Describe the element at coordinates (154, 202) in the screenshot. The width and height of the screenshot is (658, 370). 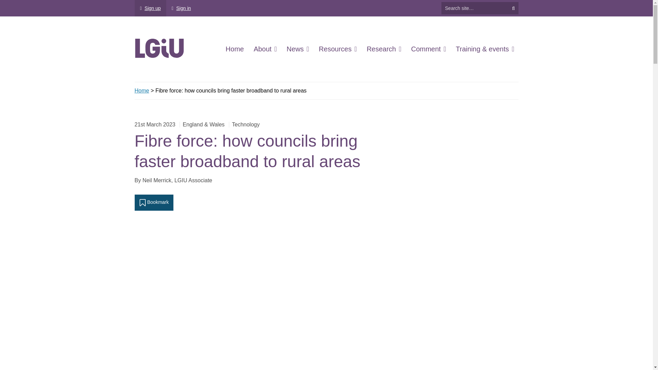
I see `Bookmark This` at that location.